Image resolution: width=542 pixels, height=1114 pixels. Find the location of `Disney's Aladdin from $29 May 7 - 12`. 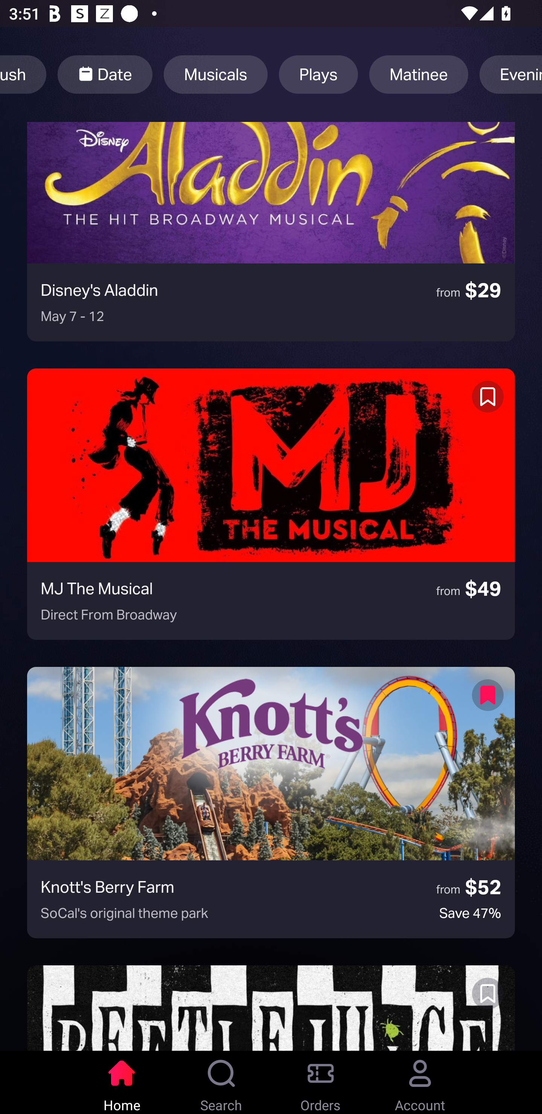

Disney's Aladdin from $29 May 7 - 12 is located at coordinates (271, 231).